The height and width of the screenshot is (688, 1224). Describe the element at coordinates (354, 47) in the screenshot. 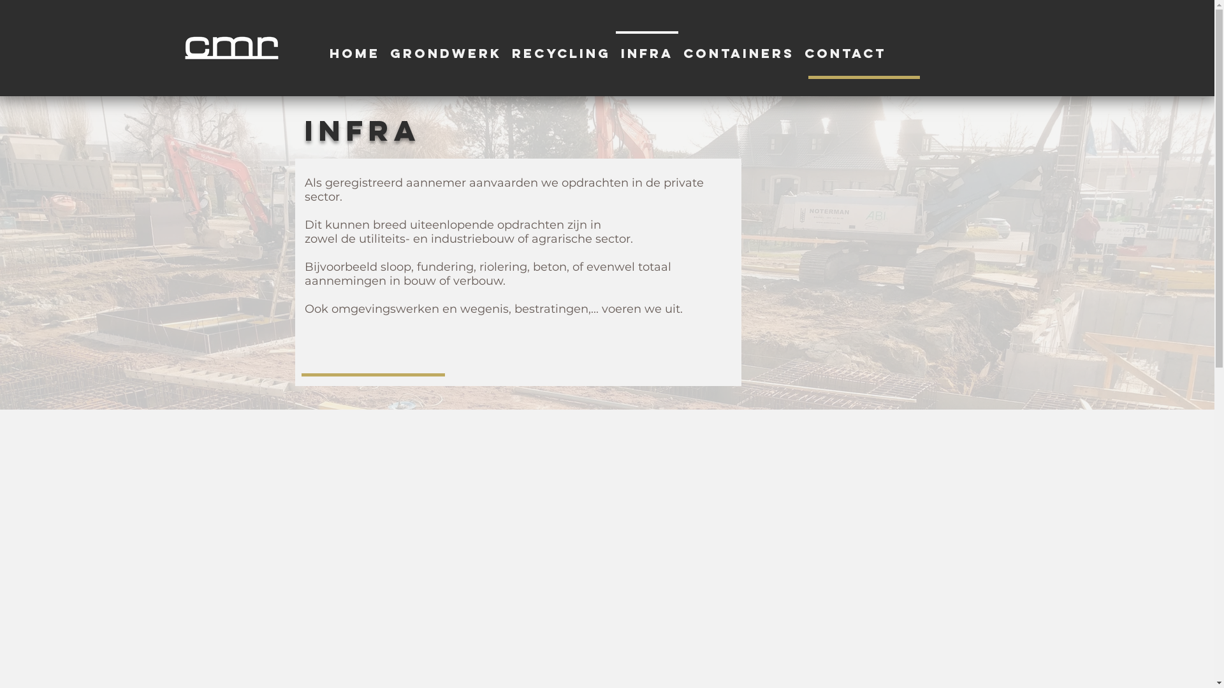

I see `HOME` at that location.